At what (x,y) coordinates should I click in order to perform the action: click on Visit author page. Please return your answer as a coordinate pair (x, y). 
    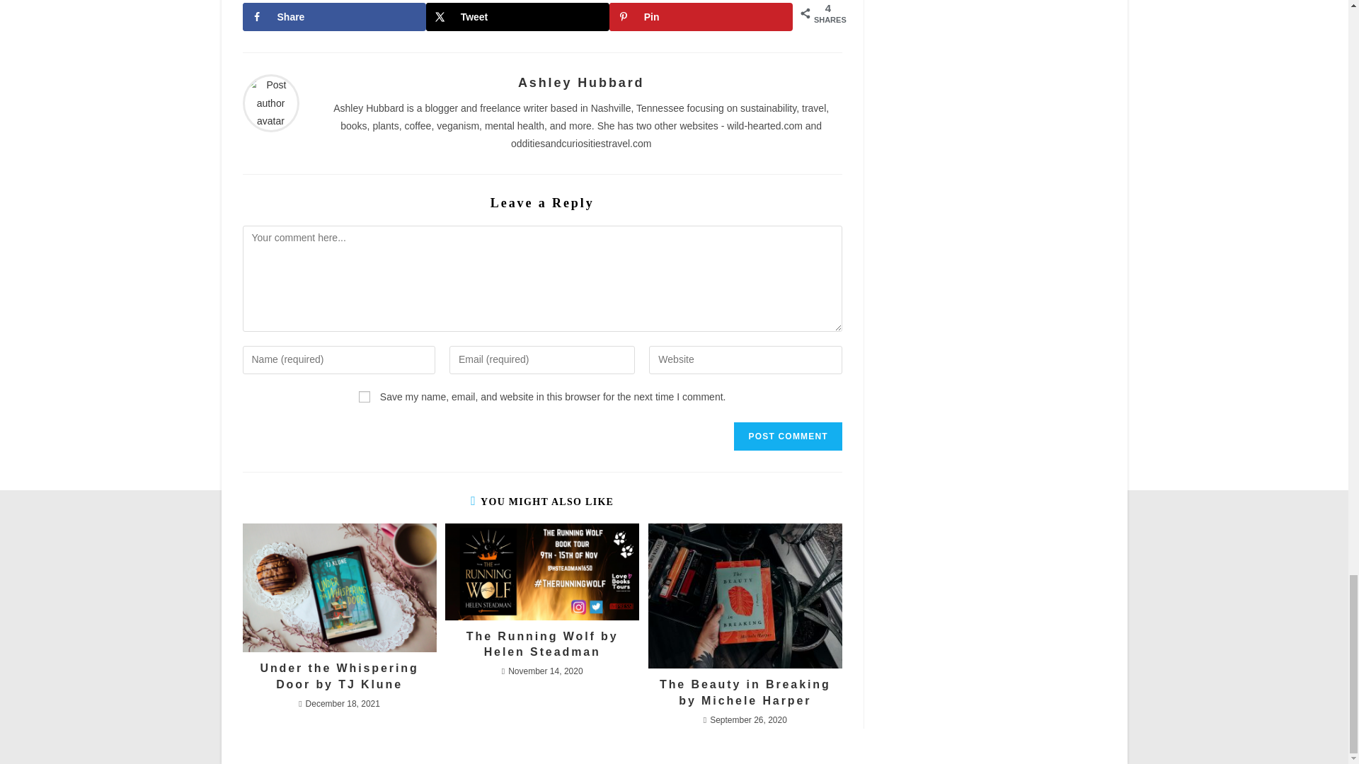
    Looking at the image, I should click on (580, 82).